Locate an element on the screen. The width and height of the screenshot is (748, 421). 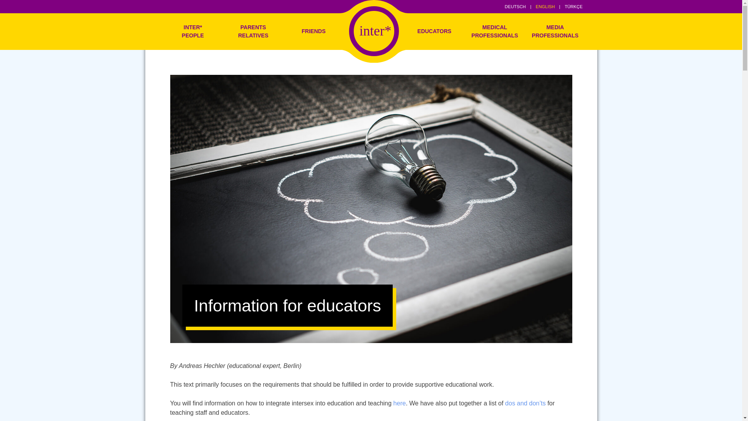
ENGLISH is located at coordinates (545, 6).